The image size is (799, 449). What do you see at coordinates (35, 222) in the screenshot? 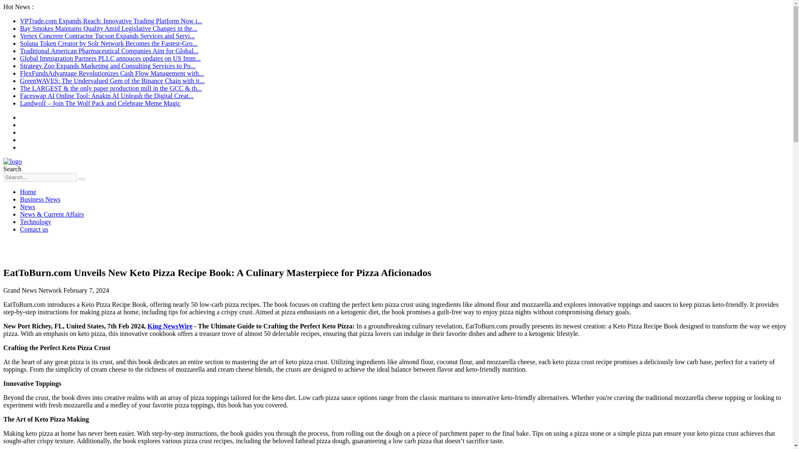
I see `Technology` at bounding box center [35, 222].